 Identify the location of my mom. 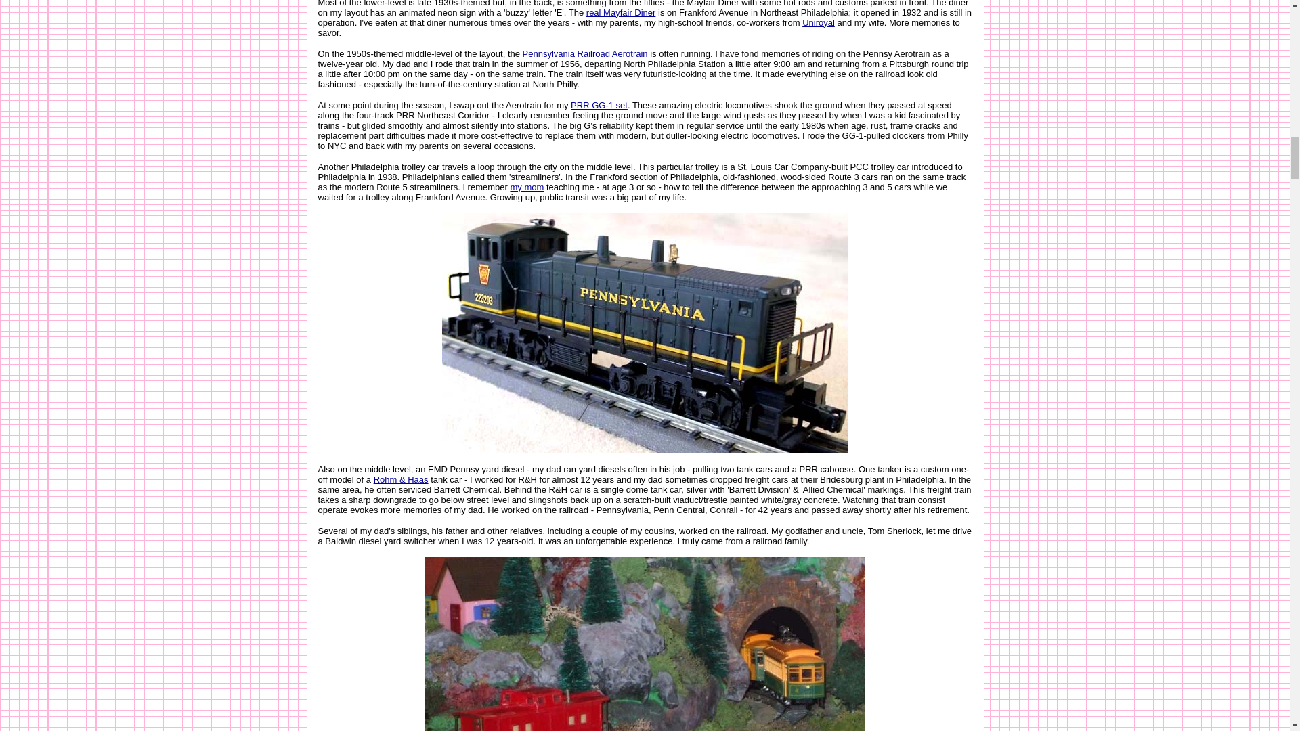
(526, 185).